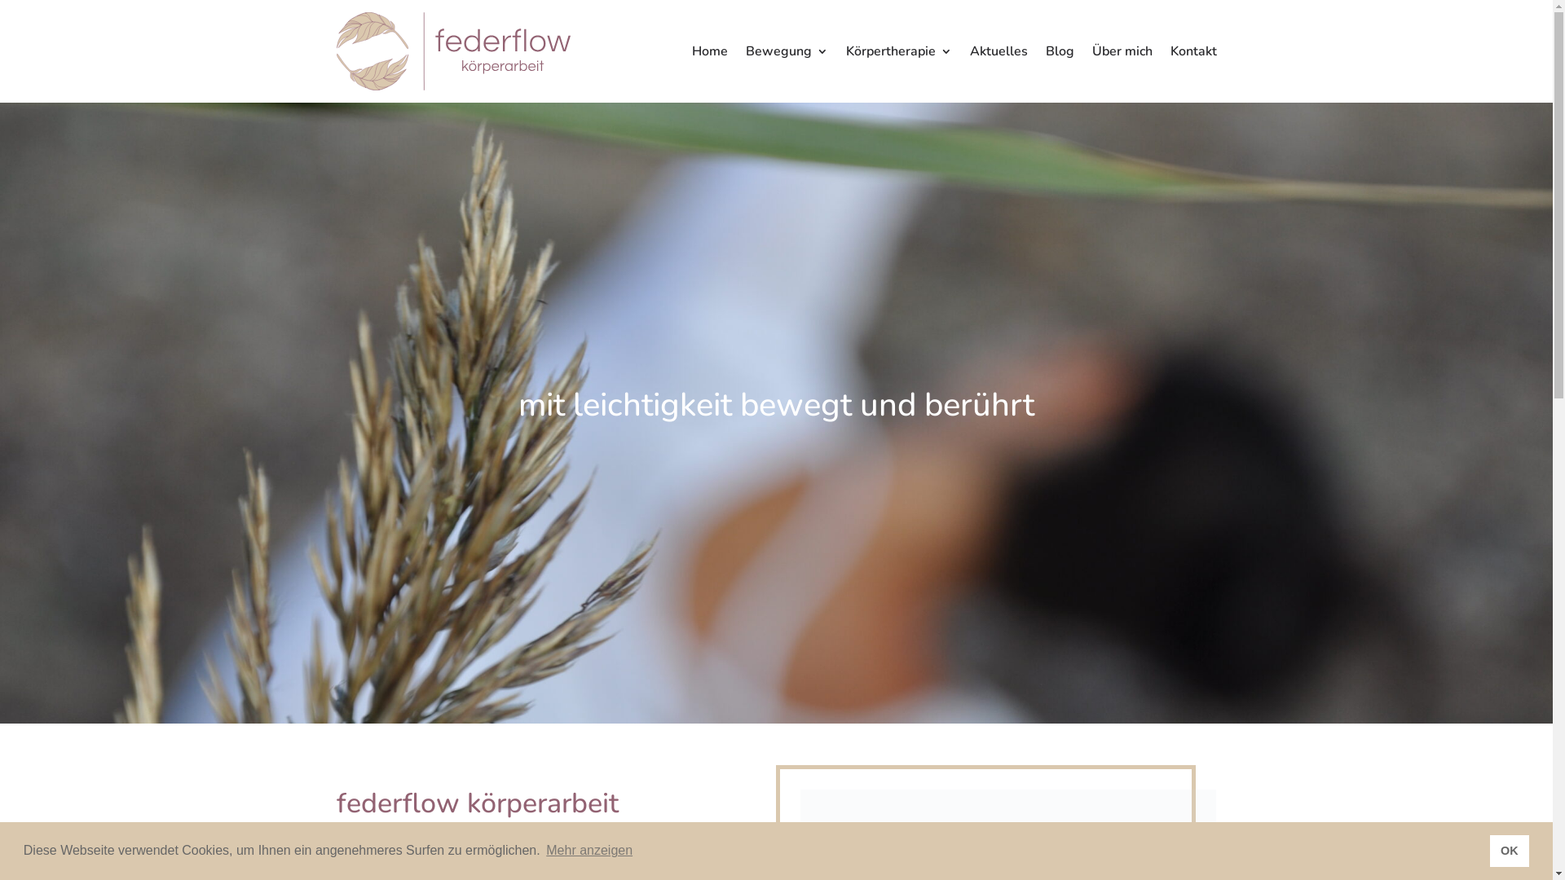  Describe the element at coordinates (999, 51) in the screenshot. I see `Aktuelles` at that location.